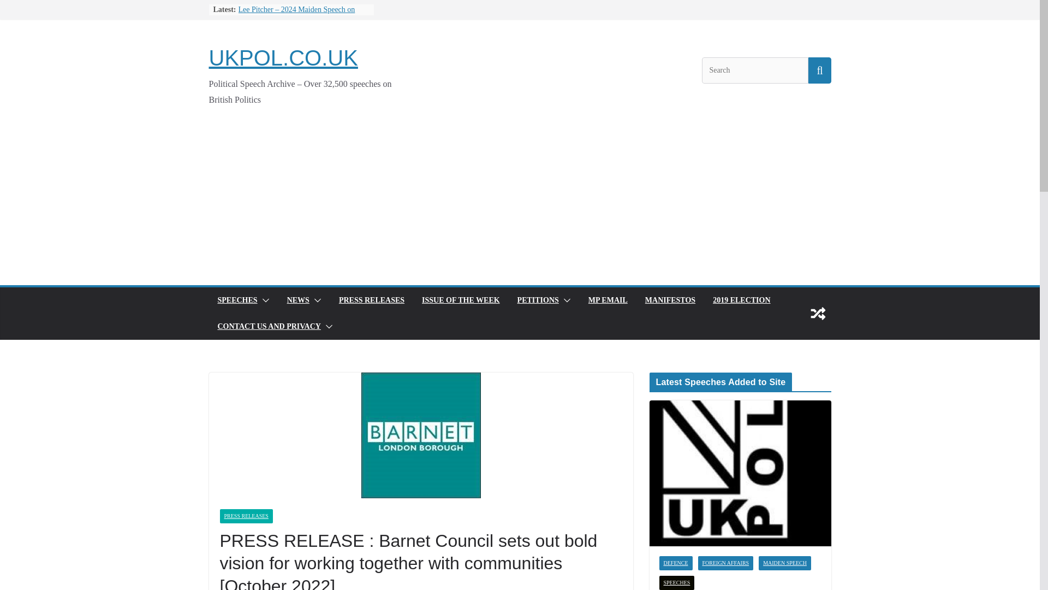 Image resolution: width=1048 pixels, height=590 pixels. I want to click on PETITIONS, so click(538, 300).